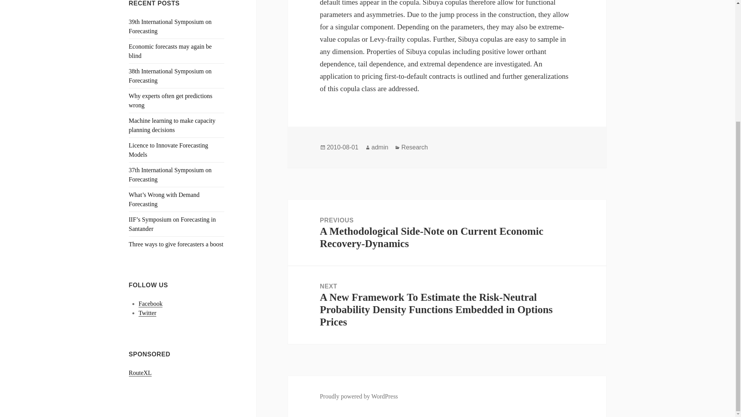  I want to click on Twitter, so click(147, 313).